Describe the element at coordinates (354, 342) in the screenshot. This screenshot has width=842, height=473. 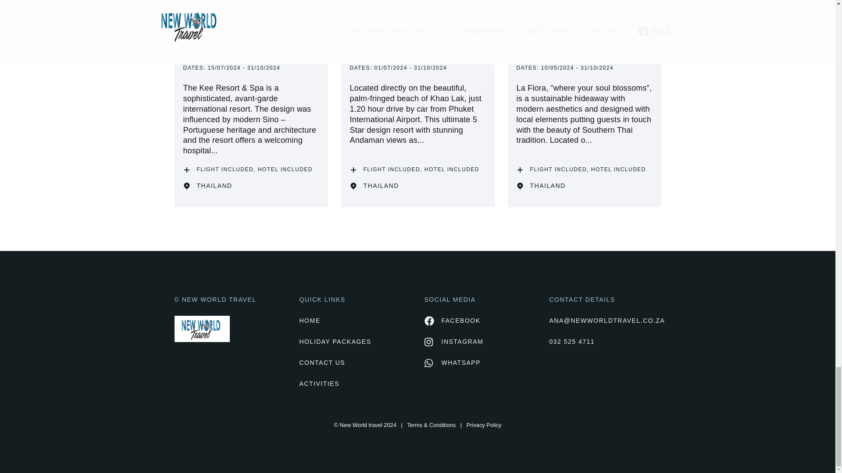
I see `HOLIDAY PACKAGES` at that location.